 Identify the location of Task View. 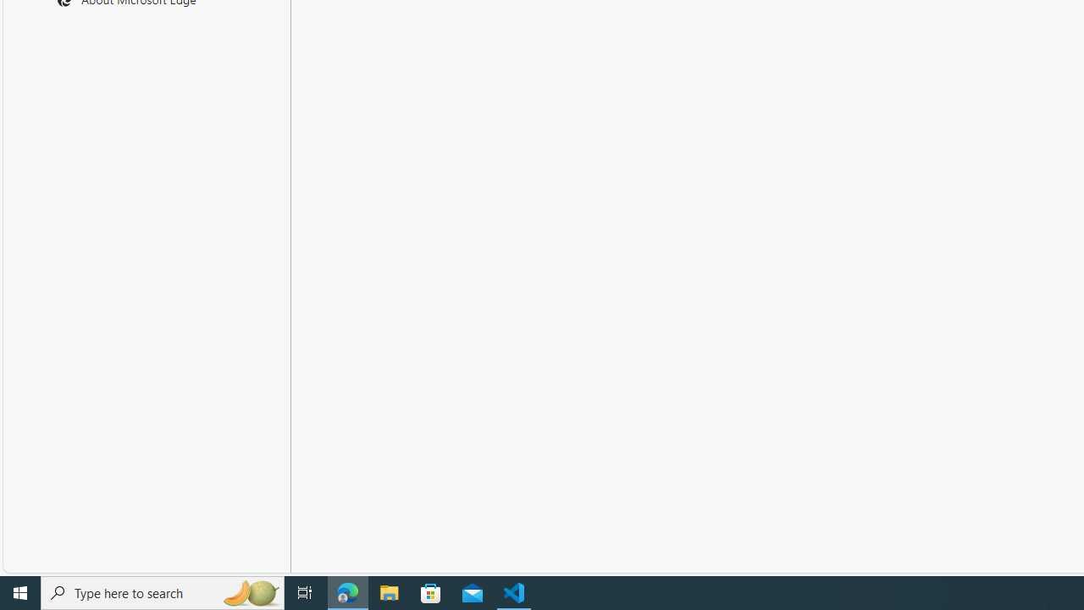
(305, 593).